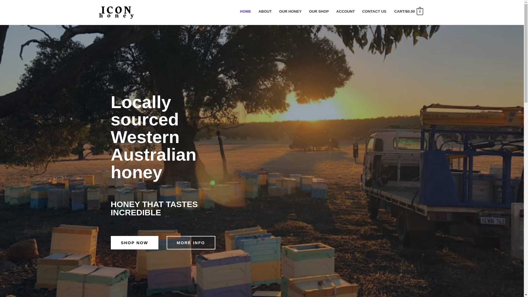  Describe the element at coordinates (409, 12) in the screenshot. I see `CART/$0.00 0` at that location.